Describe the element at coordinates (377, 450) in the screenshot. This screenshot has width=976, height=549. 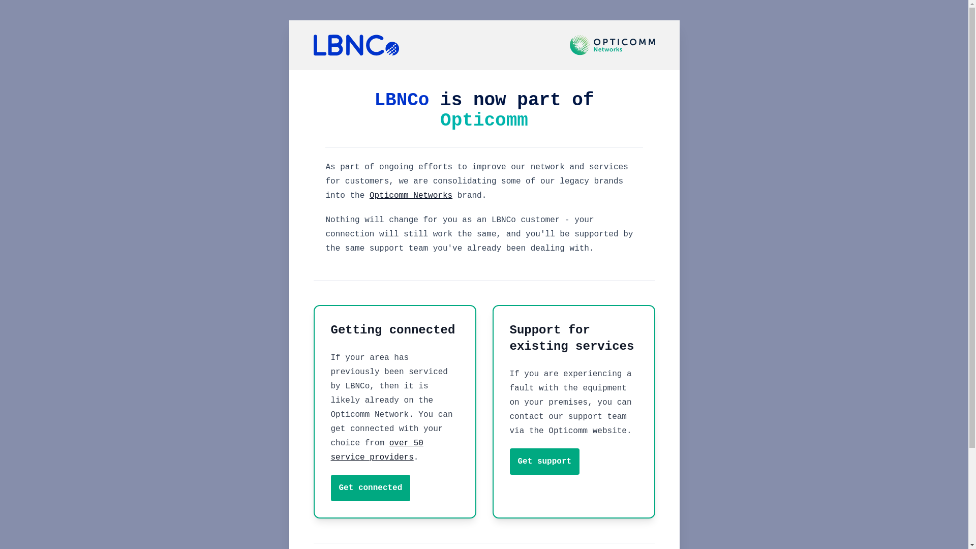
I see `over 50 service providers` at that location.